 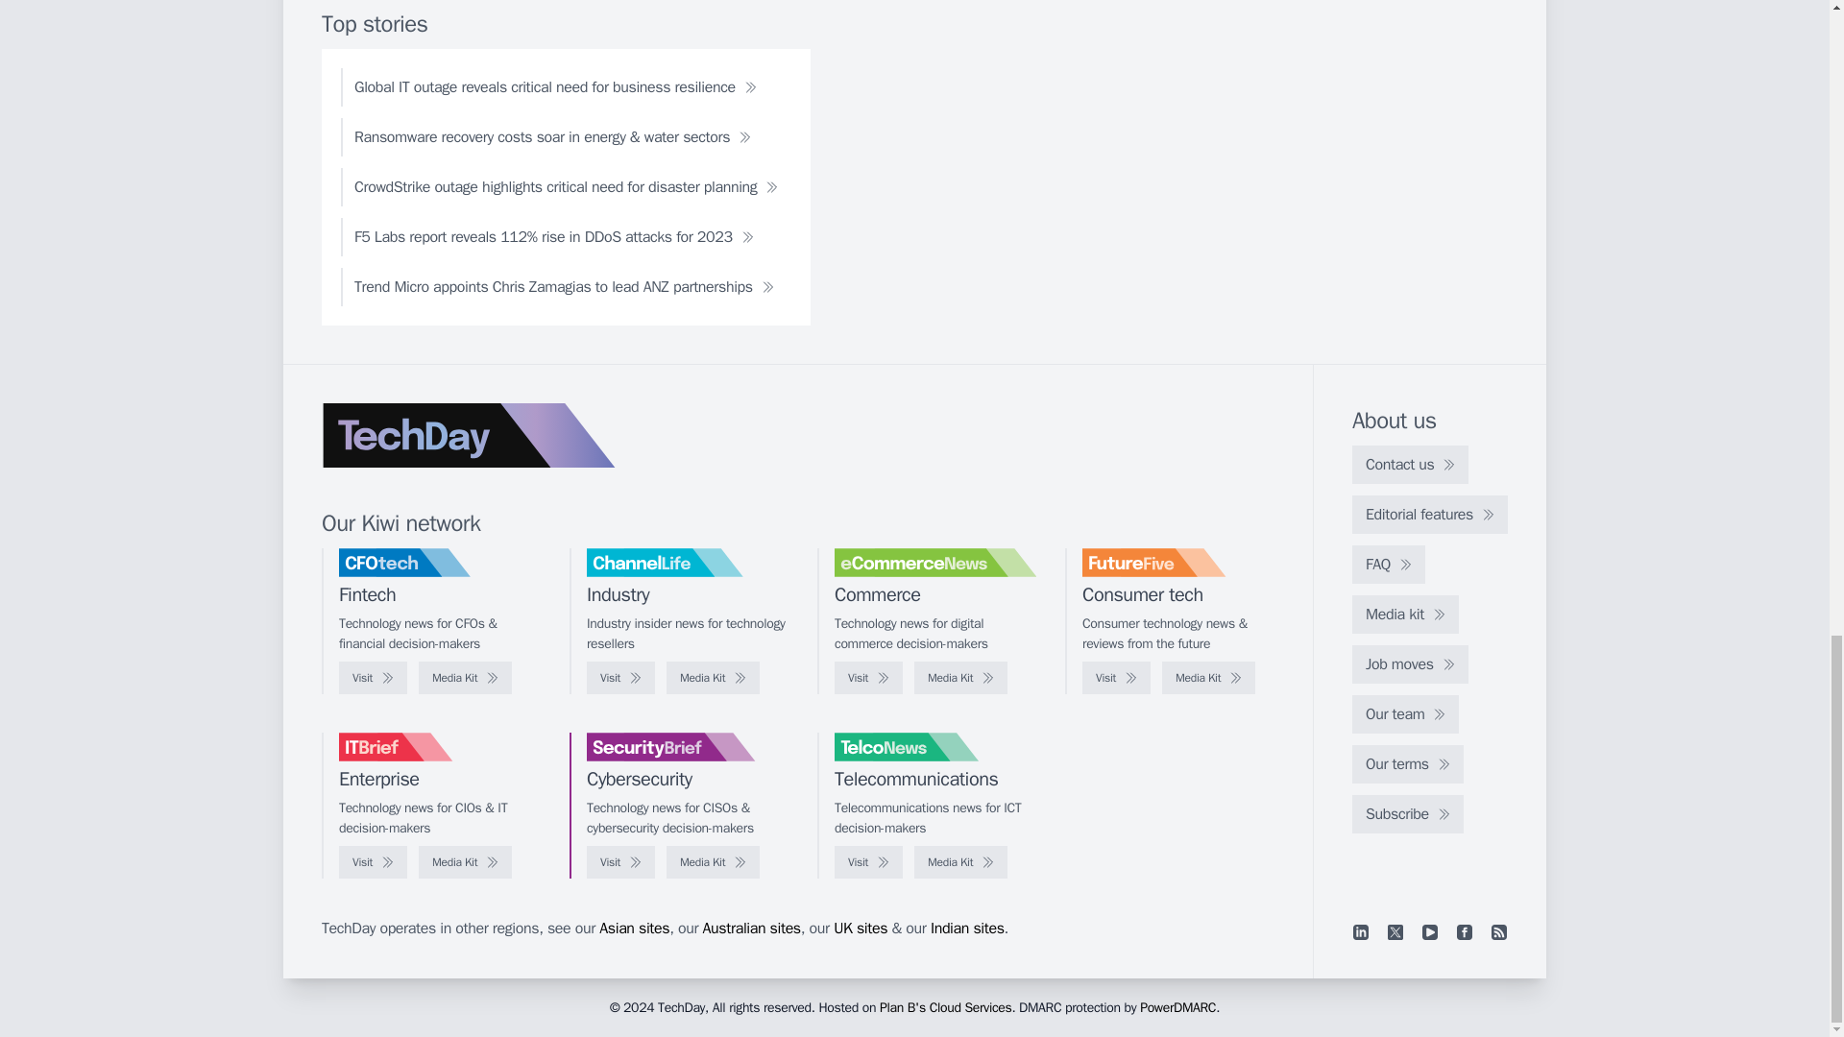 What do you see at coordinates (713, 678) in the screenshot?
I see `Media Kit` at bounding box center [713, 678].